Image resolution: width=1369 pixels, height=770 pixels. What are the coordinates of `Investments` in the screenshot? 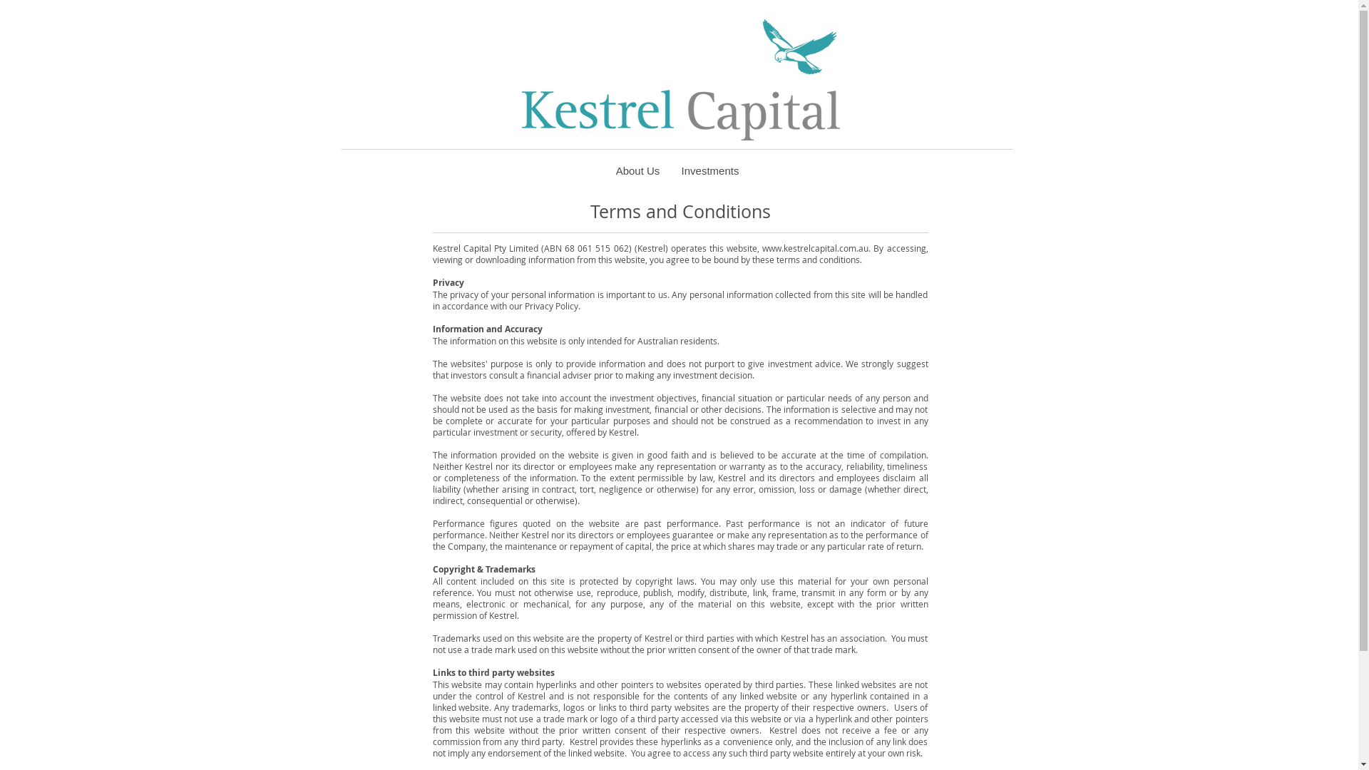 It's located at (710, 171).